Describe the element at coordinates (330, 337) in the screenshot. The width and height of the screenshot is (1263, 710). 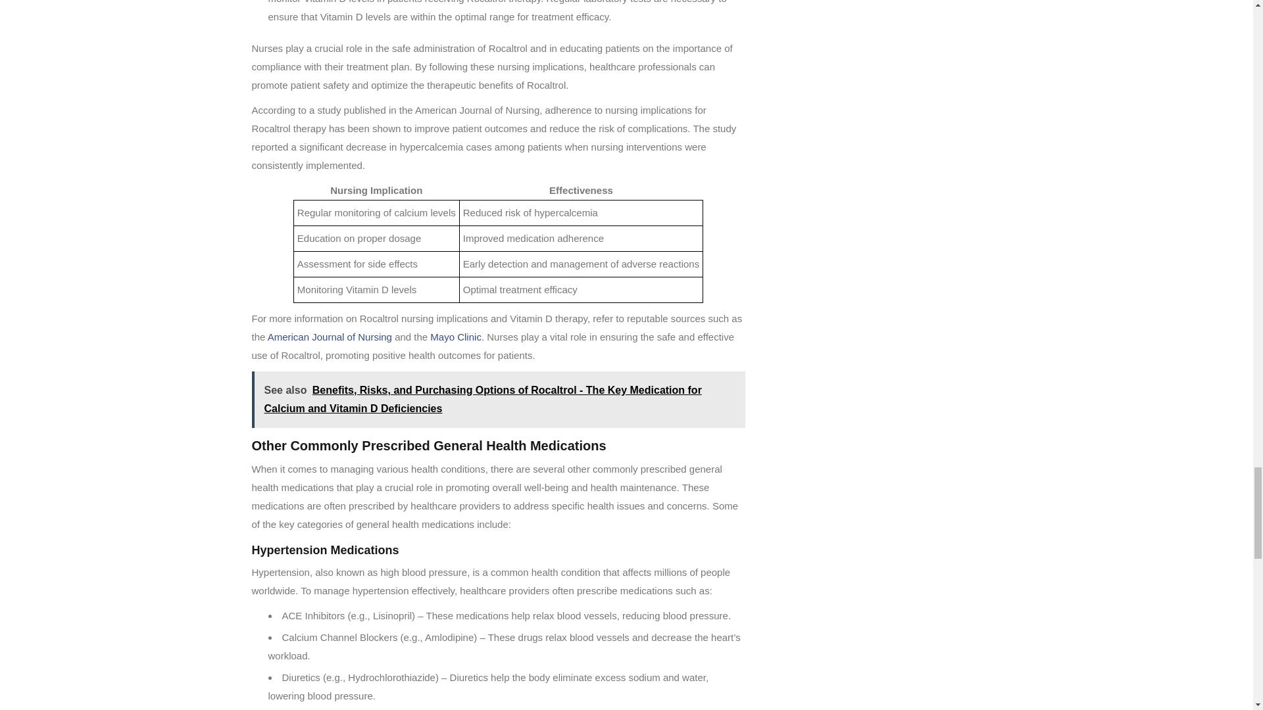
I see `American Journal of Nursing` at that location.